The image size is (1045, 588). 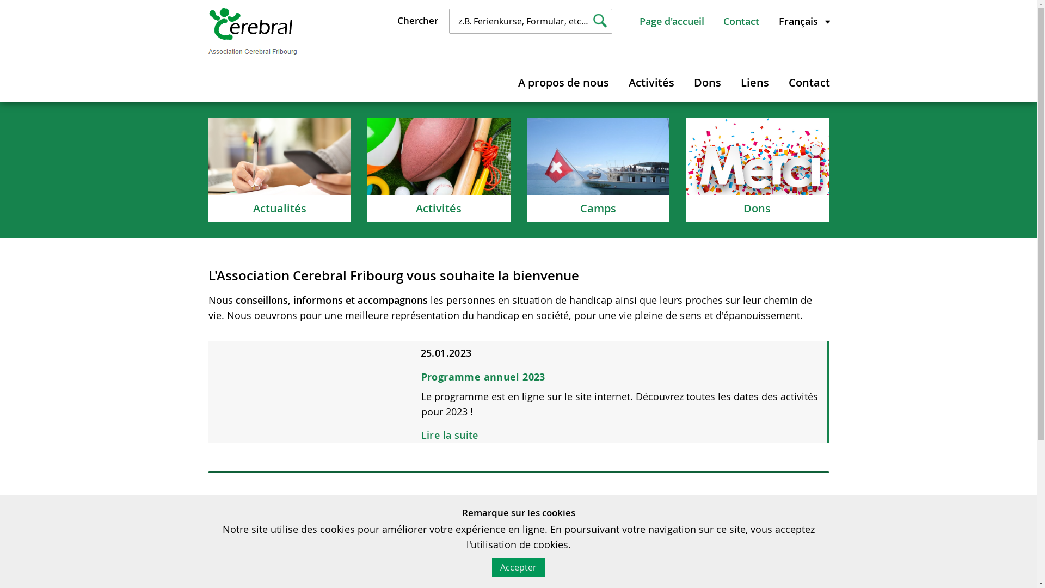 What do you see at coordinates (672, 21) in the screenshot?
I see `Page d'accueil` at bounding box center [672, 21].